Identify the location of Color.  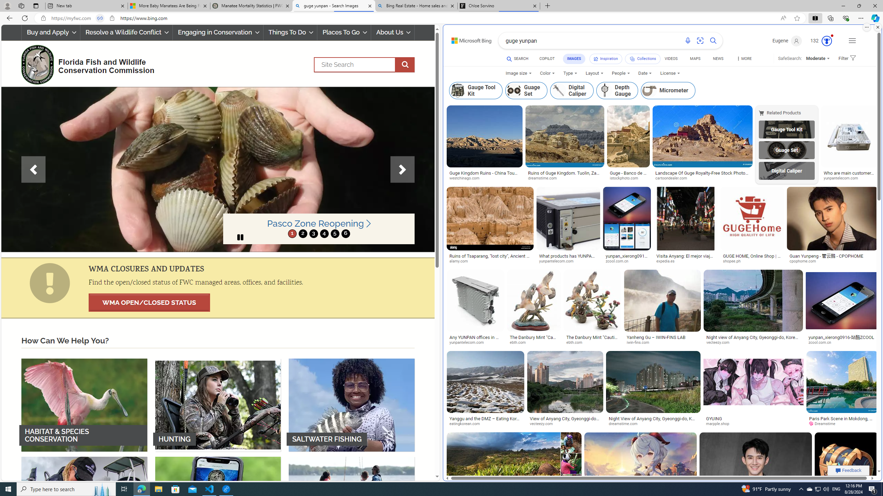
(547, 73).